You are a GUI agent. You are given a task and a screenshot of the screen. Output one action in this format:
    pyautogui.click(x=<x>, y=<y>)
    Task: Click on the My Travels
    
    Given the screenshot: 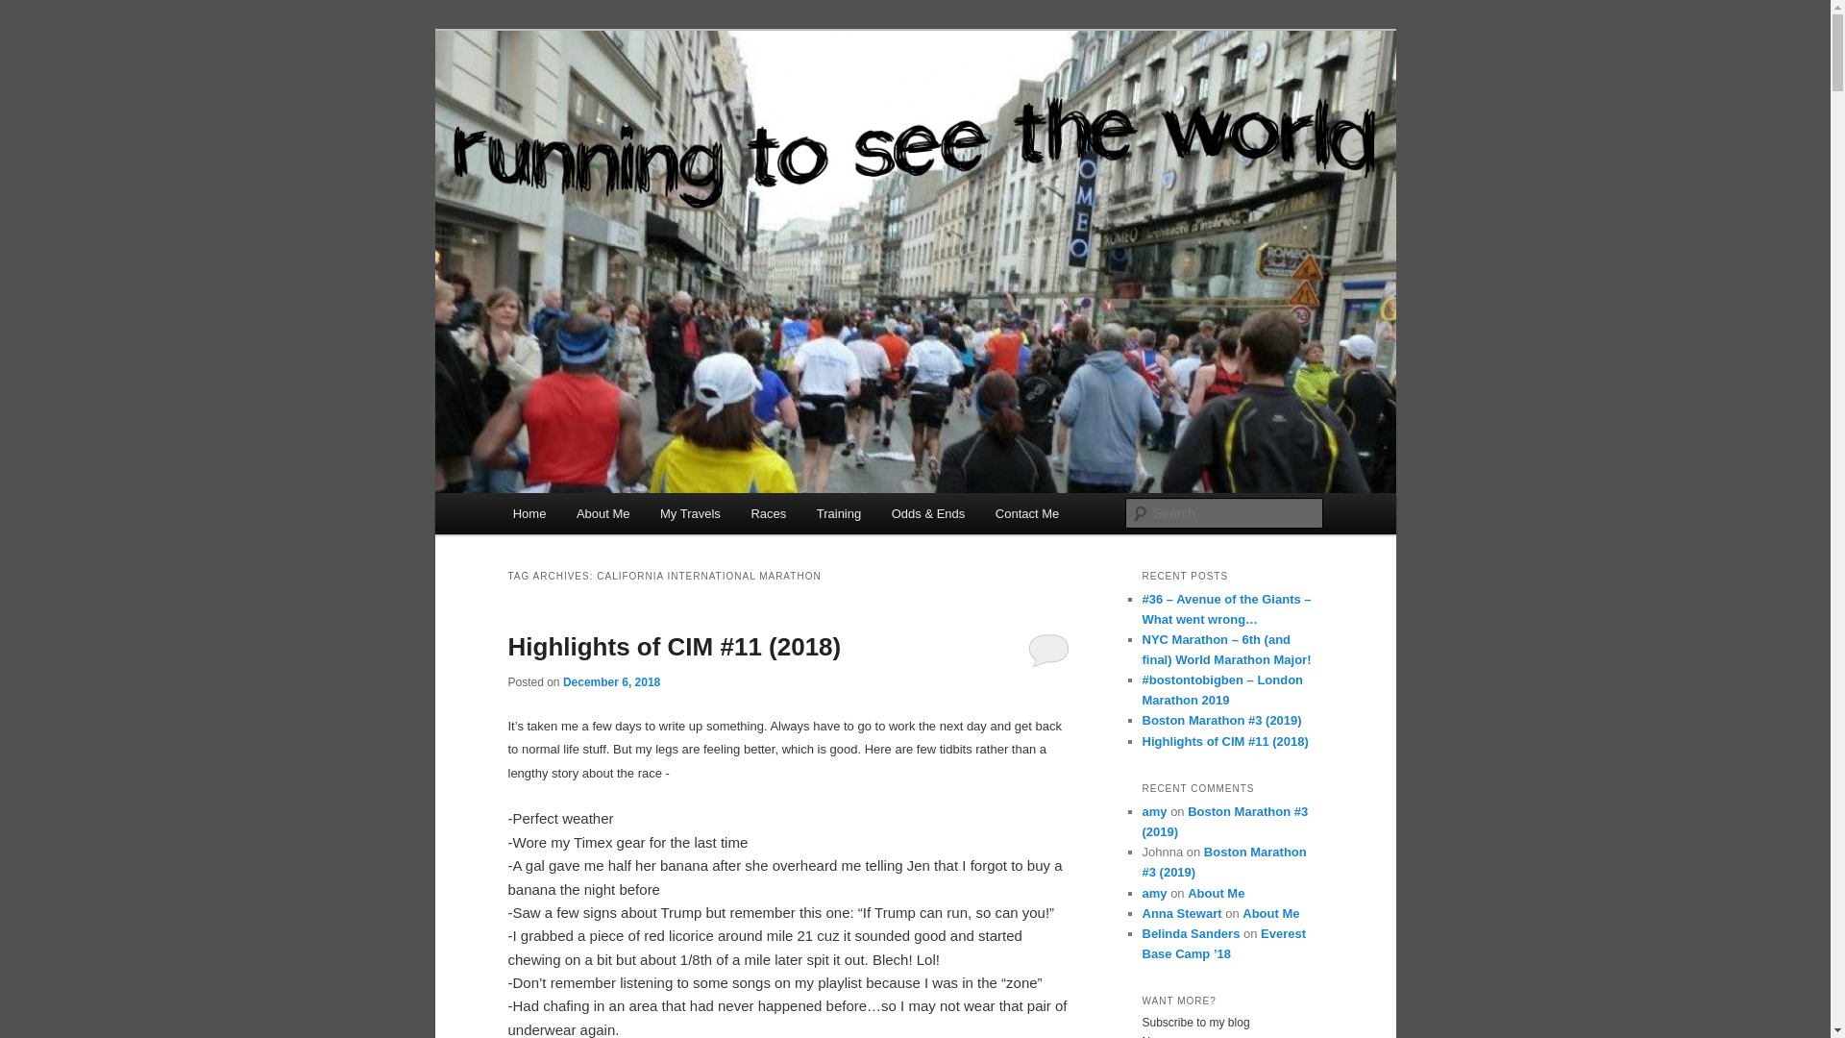 What is the action you would take?
    pyautogui.click(x=689, y=513)
    